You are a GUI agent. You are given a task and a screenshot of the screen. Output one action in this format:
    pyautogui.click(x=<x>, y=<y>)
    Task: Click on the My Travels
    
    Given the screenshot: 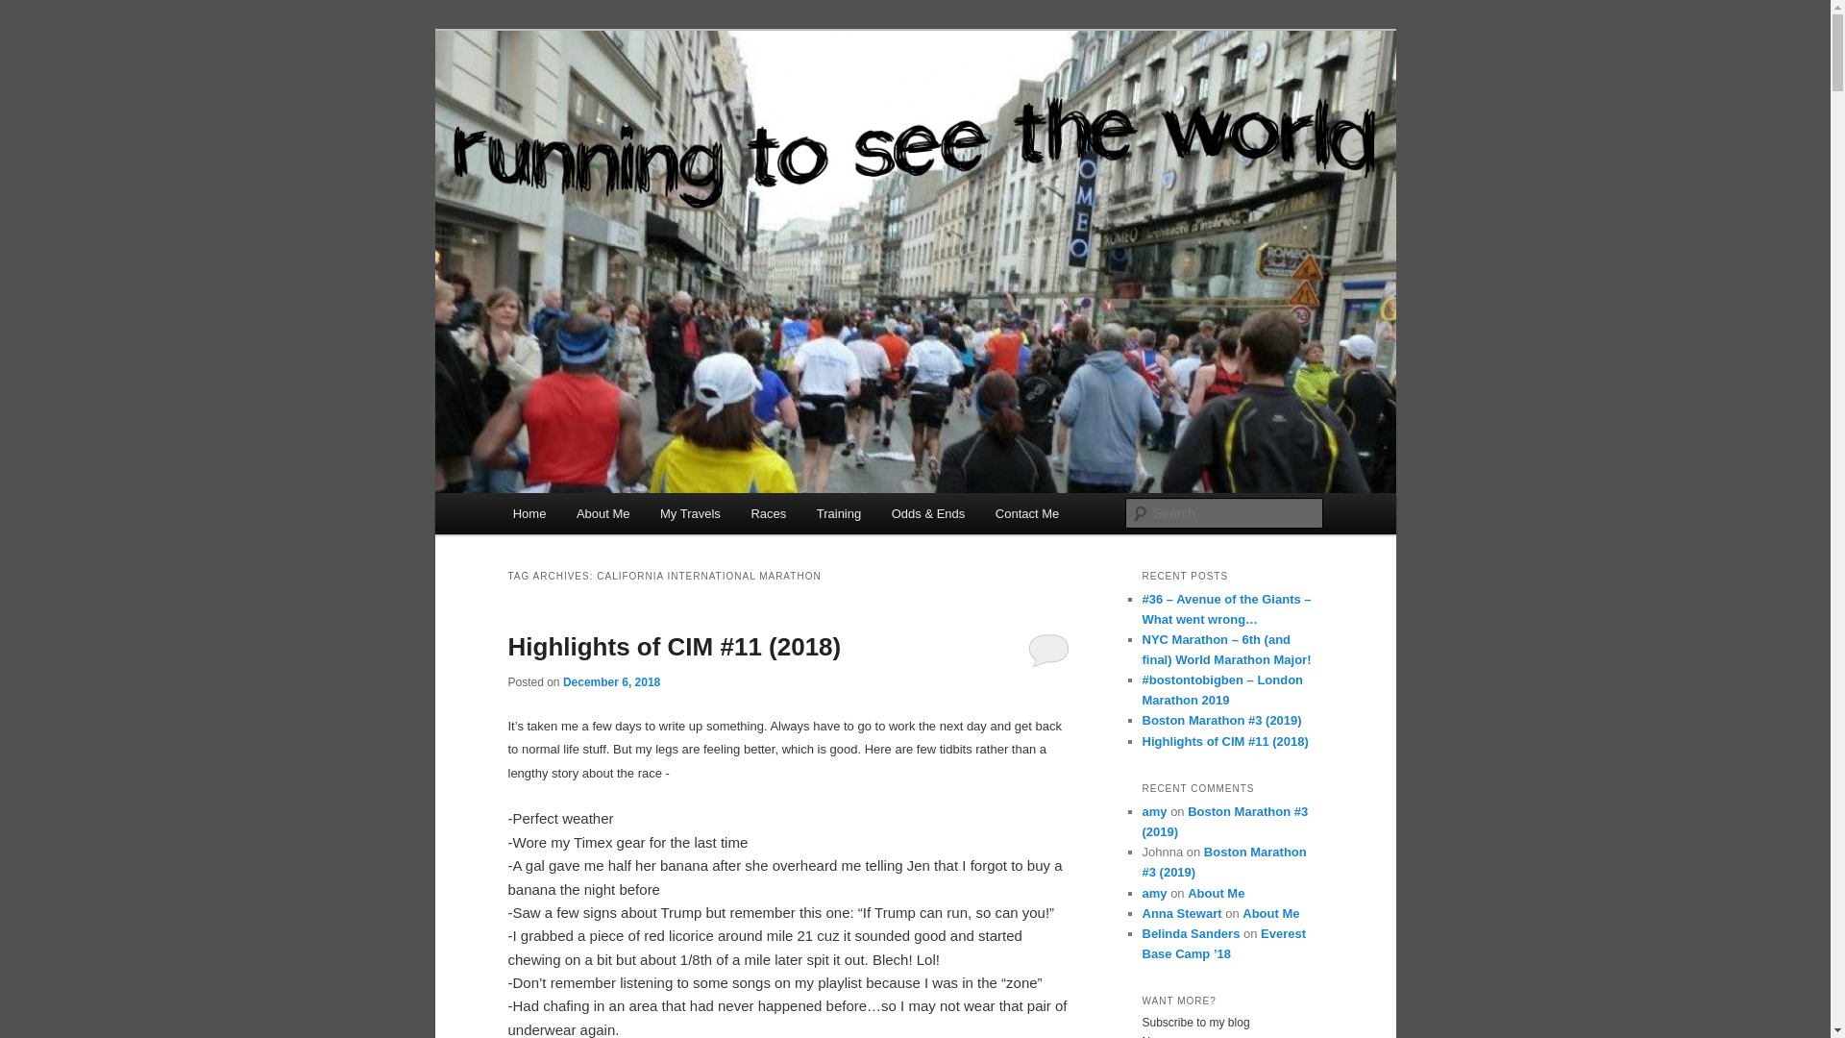 What is the action you would take?
    pyautogui.click(x=689, y=513)
    